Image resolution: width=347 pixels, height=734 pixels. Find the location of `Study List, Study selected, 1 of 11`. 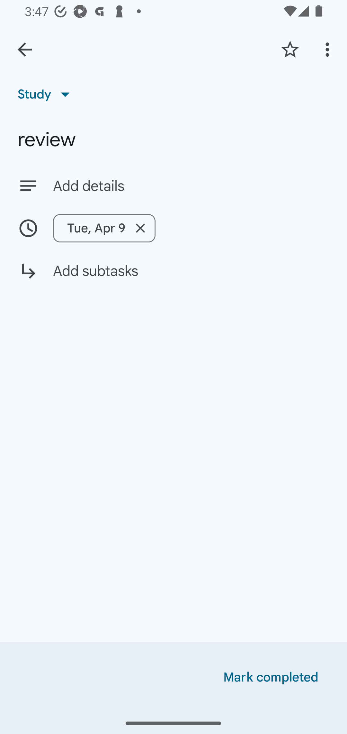

Study List, Study selected, 1 of 11 is located at coordinates (47, 94).